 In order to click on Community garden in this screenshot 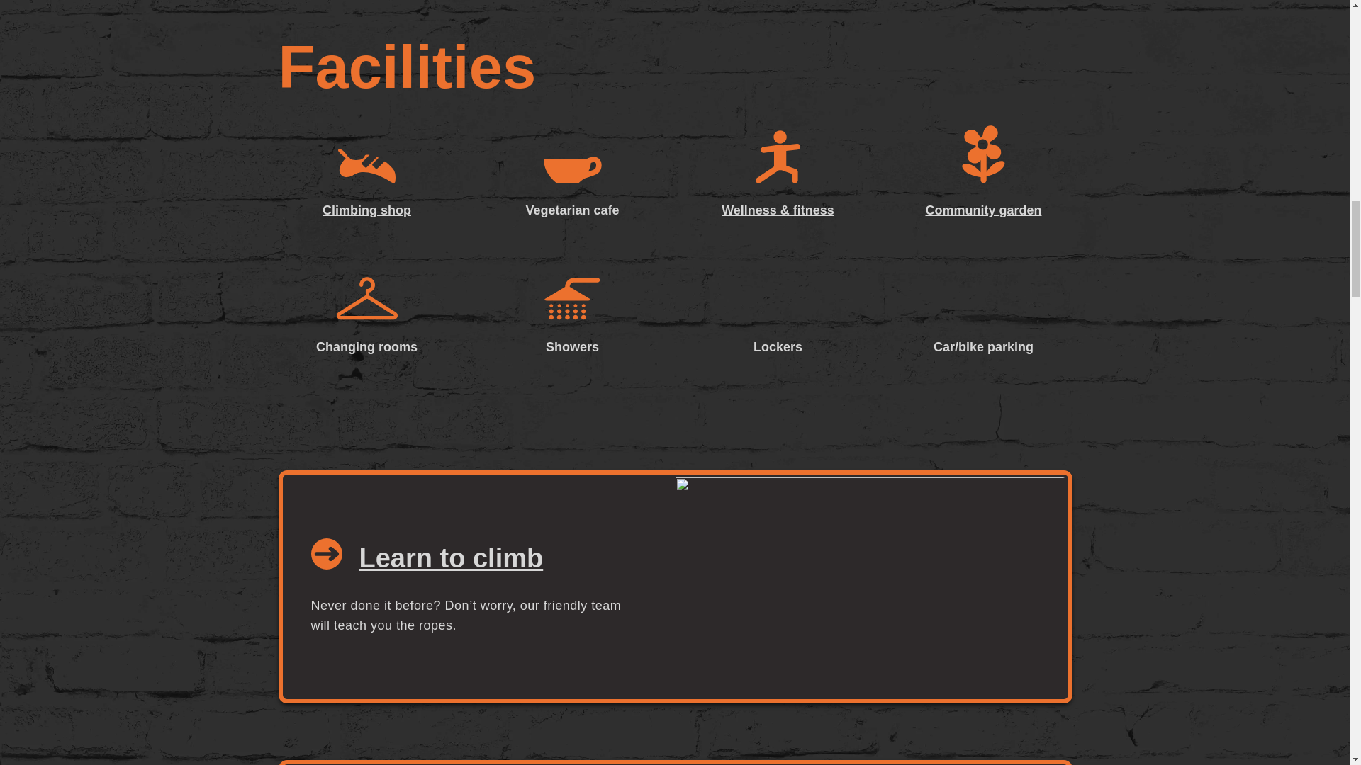, I will do `click(982, 173)`.